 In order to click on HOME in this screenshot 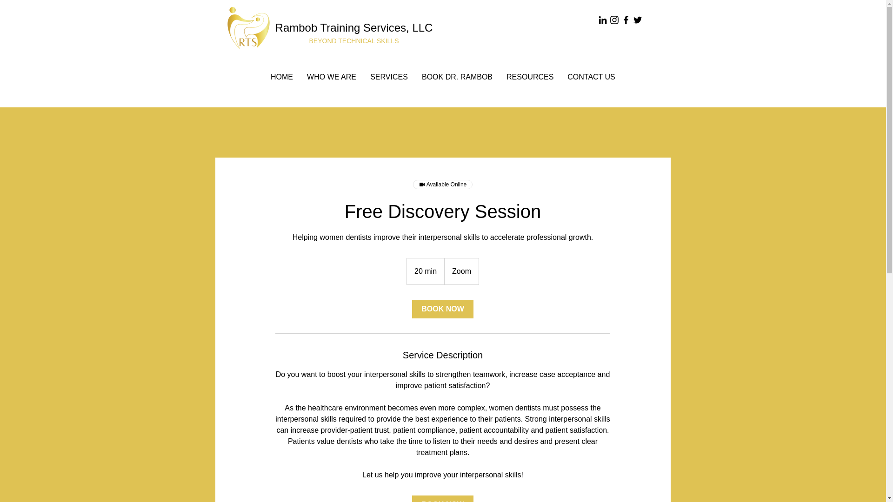, I will do `click(282, 77)`.